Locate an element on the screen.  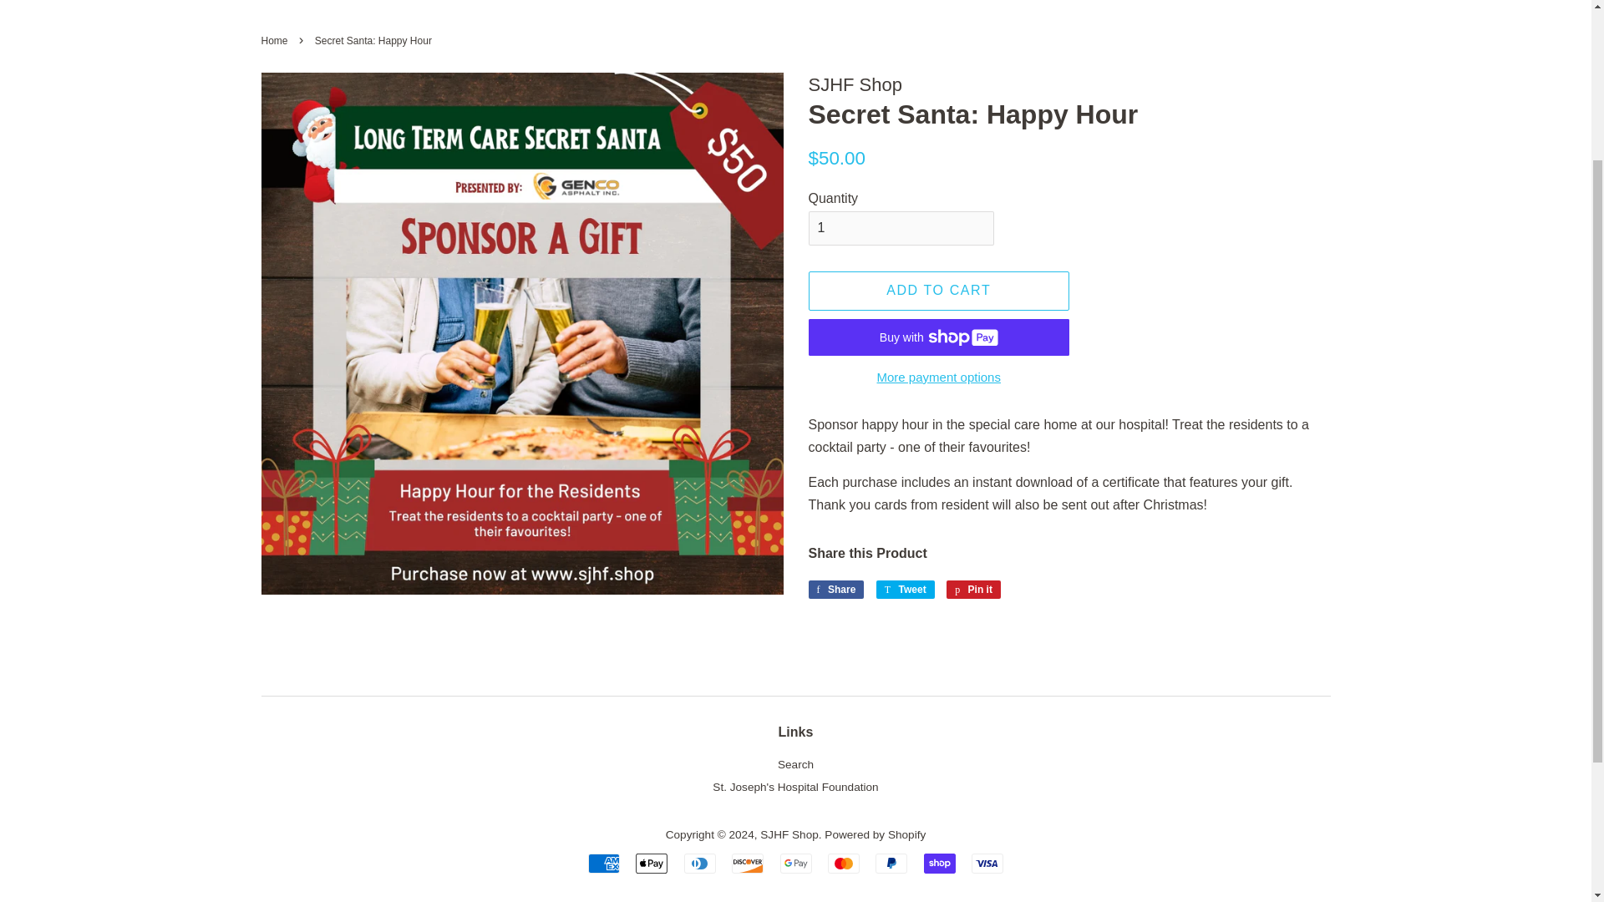
Diners Club is located at coordinates (700, 864).